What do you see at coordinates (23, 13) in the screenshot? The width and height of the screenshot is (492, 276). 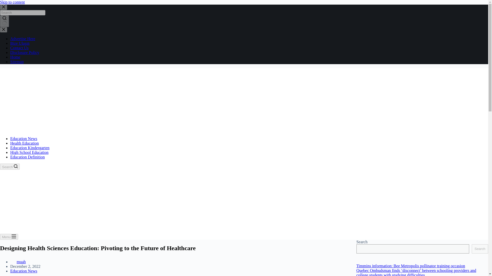 I see `Search for...` at bounding box center [23, 13].